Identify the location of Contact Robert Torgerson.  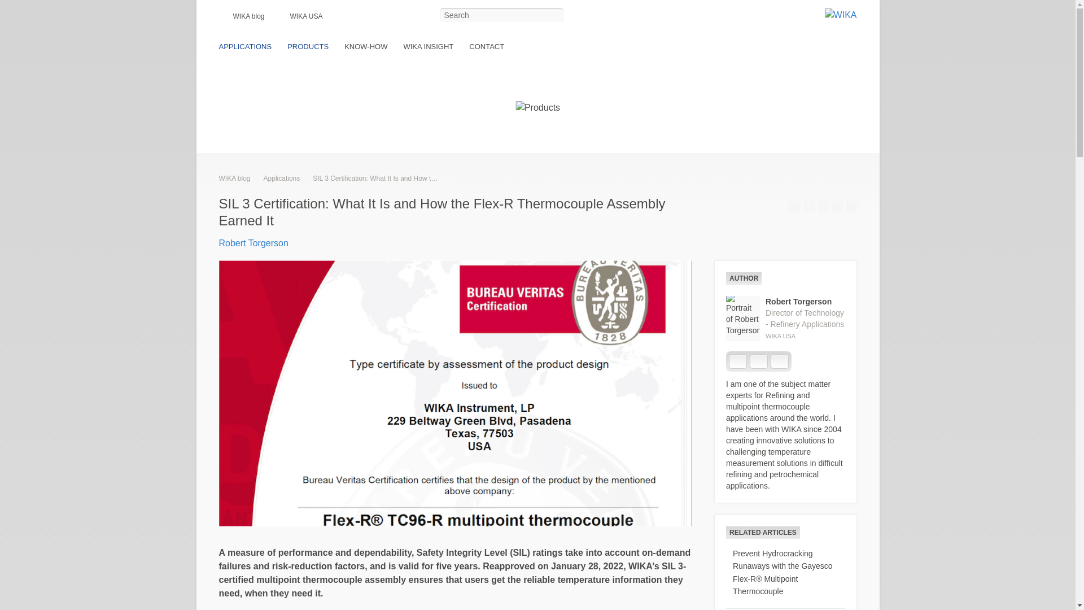
(759, 361).